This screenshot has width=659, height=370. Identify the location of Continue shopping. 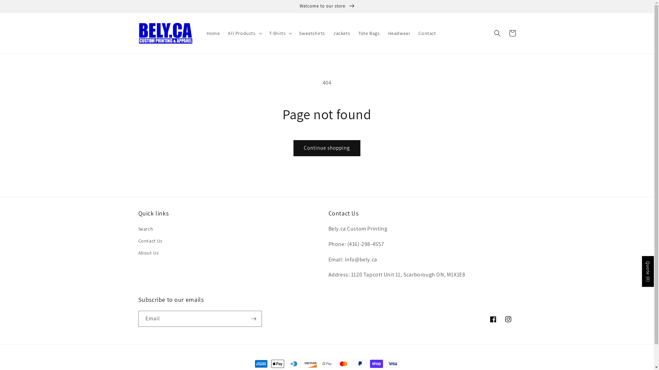
(327, 148).